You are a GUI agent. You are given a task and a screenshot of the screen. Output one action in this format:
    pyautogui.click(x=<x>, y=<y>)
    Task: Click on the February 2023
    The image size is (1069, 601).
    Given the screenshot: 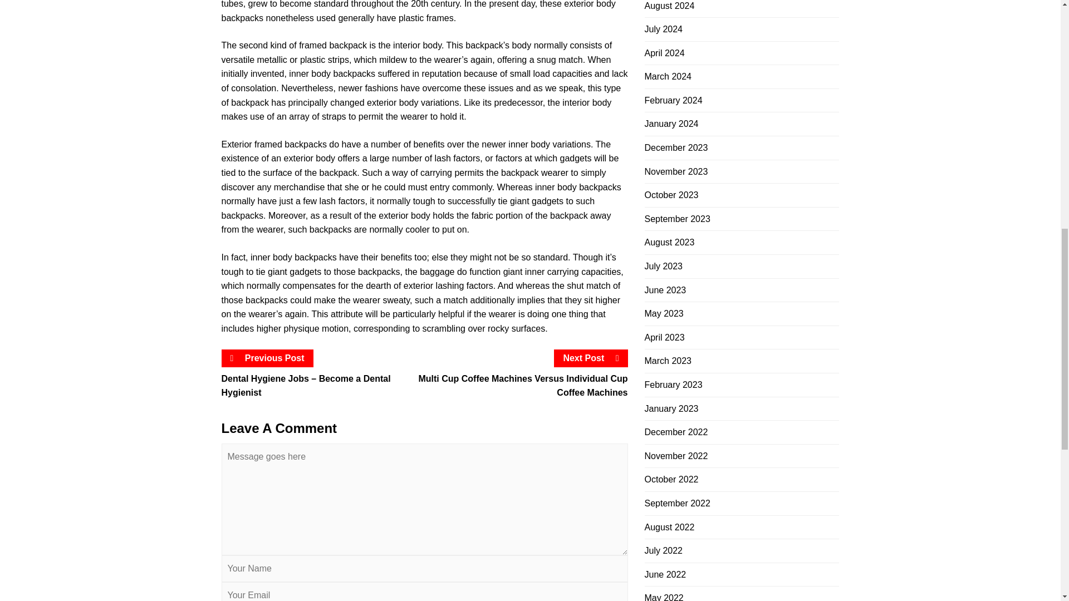 What is the action you would take?
    pyautogui.click(x=673, y=384)
    